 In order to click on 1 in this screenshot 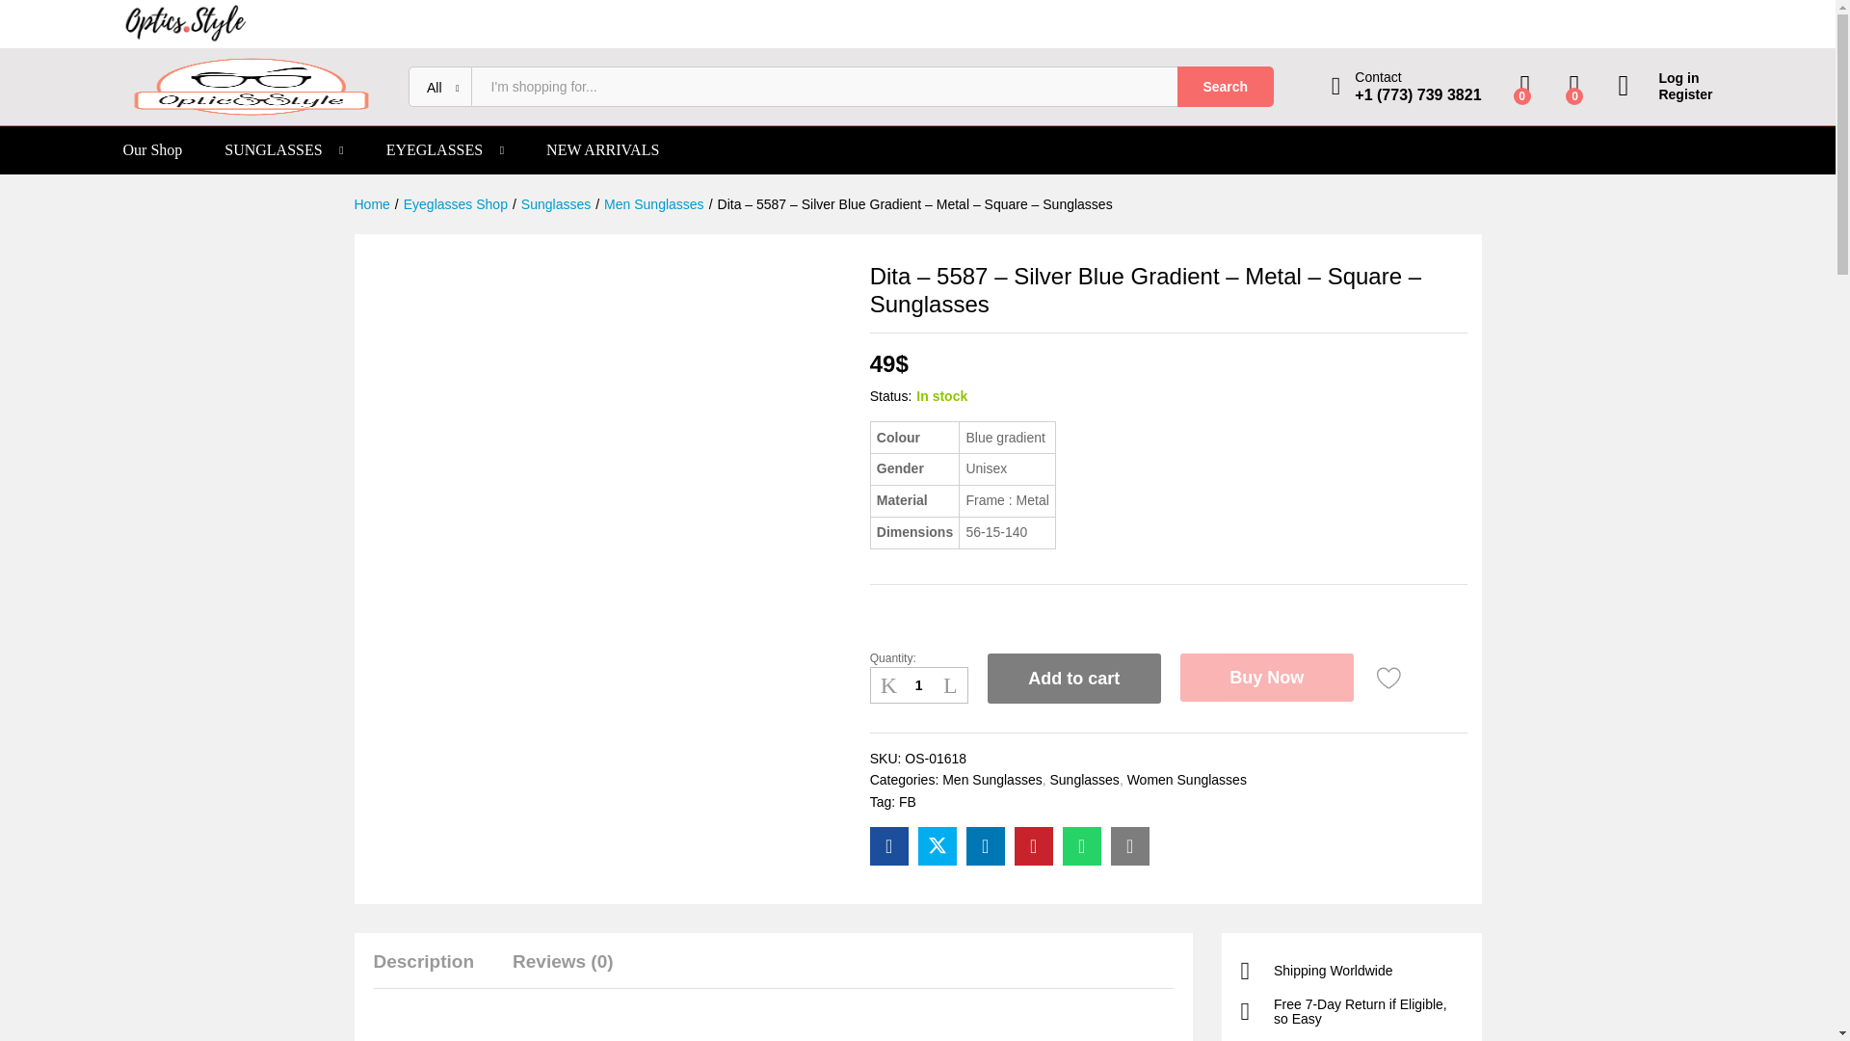, I will do `click(918, 685)`.